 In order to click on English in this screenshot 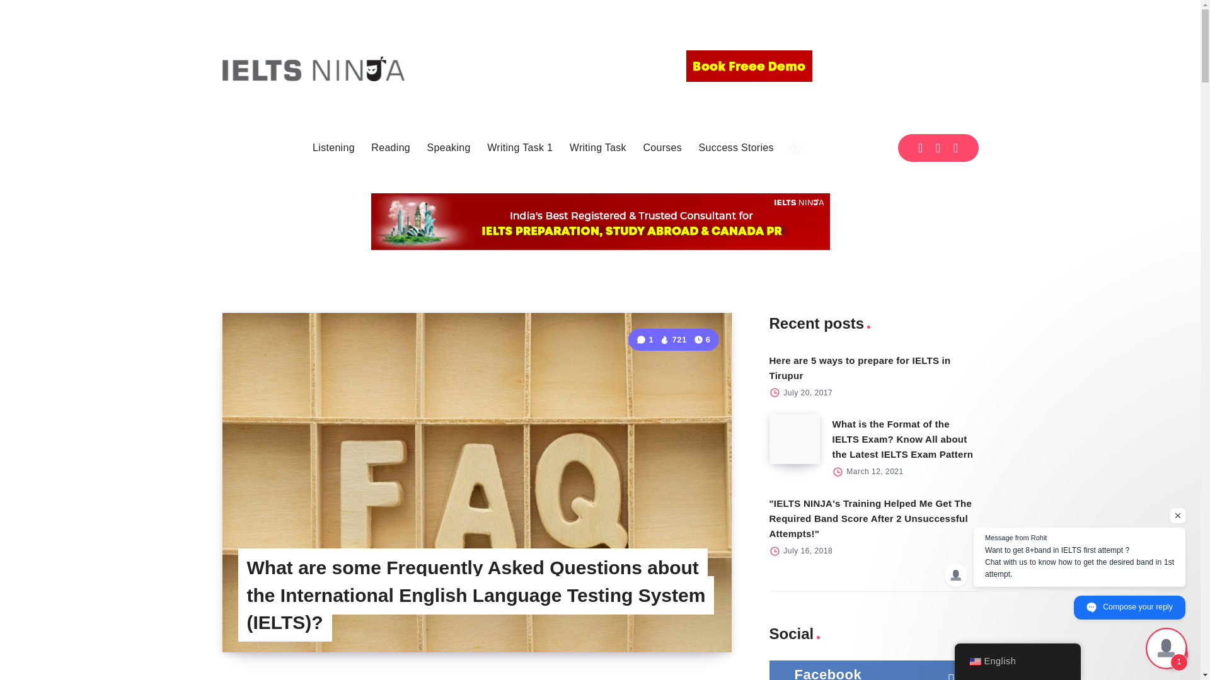, I will do `click(974, 662)`.